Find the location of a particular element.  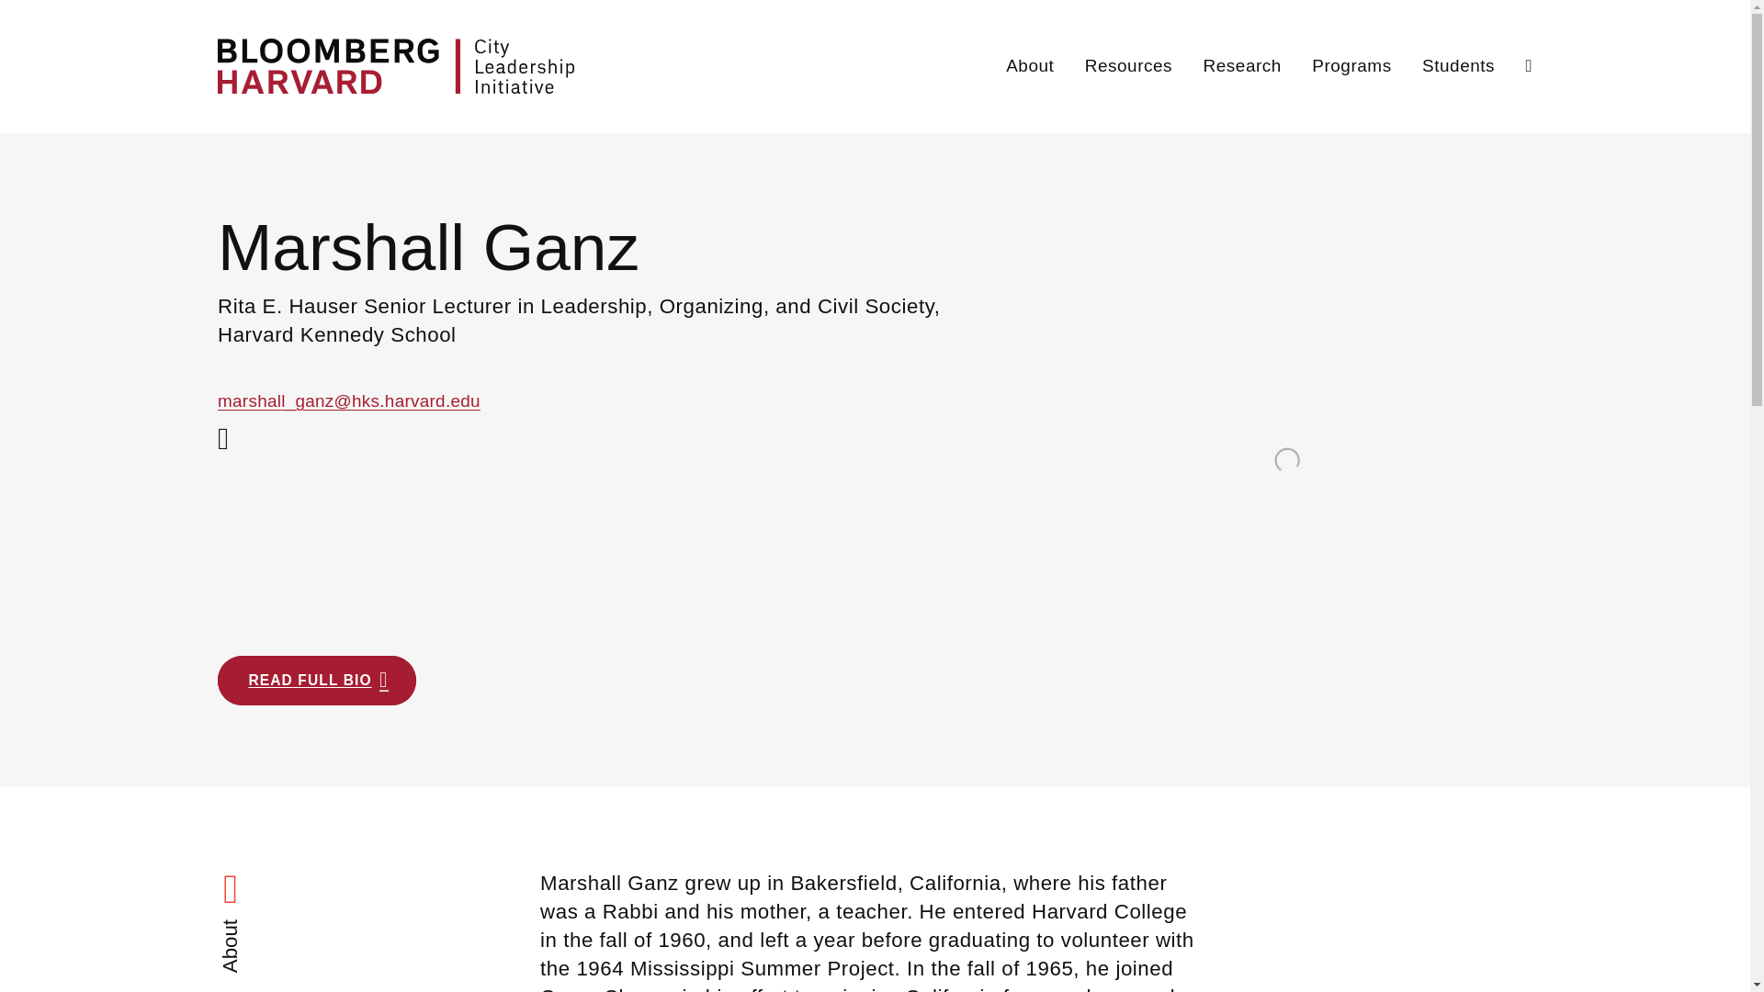

About is located at coordinates (1029, 66).